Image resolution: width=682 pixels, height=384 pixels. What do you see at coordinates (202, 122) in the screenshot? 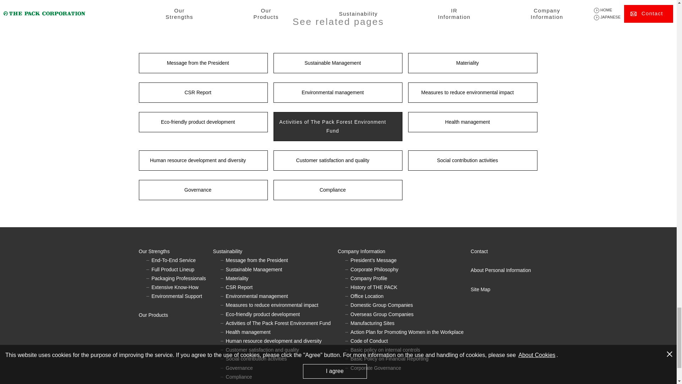
I see `Eco-friendly product development` at bounding box center [202, 122].